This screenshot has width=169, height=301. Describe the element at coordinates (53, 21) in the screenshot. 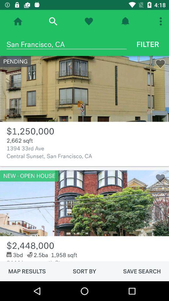

I see `search button` at that location.